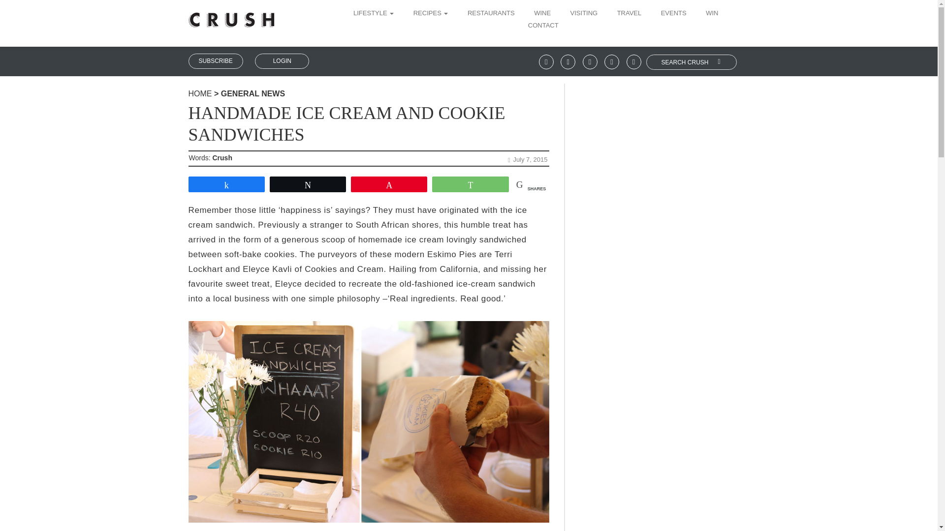 This screenshot has height=531, width=945. What do you see at coordinates (491, 14) in the screenshot?
I see `RESTAURANTS` at bounding box center [491, 14].